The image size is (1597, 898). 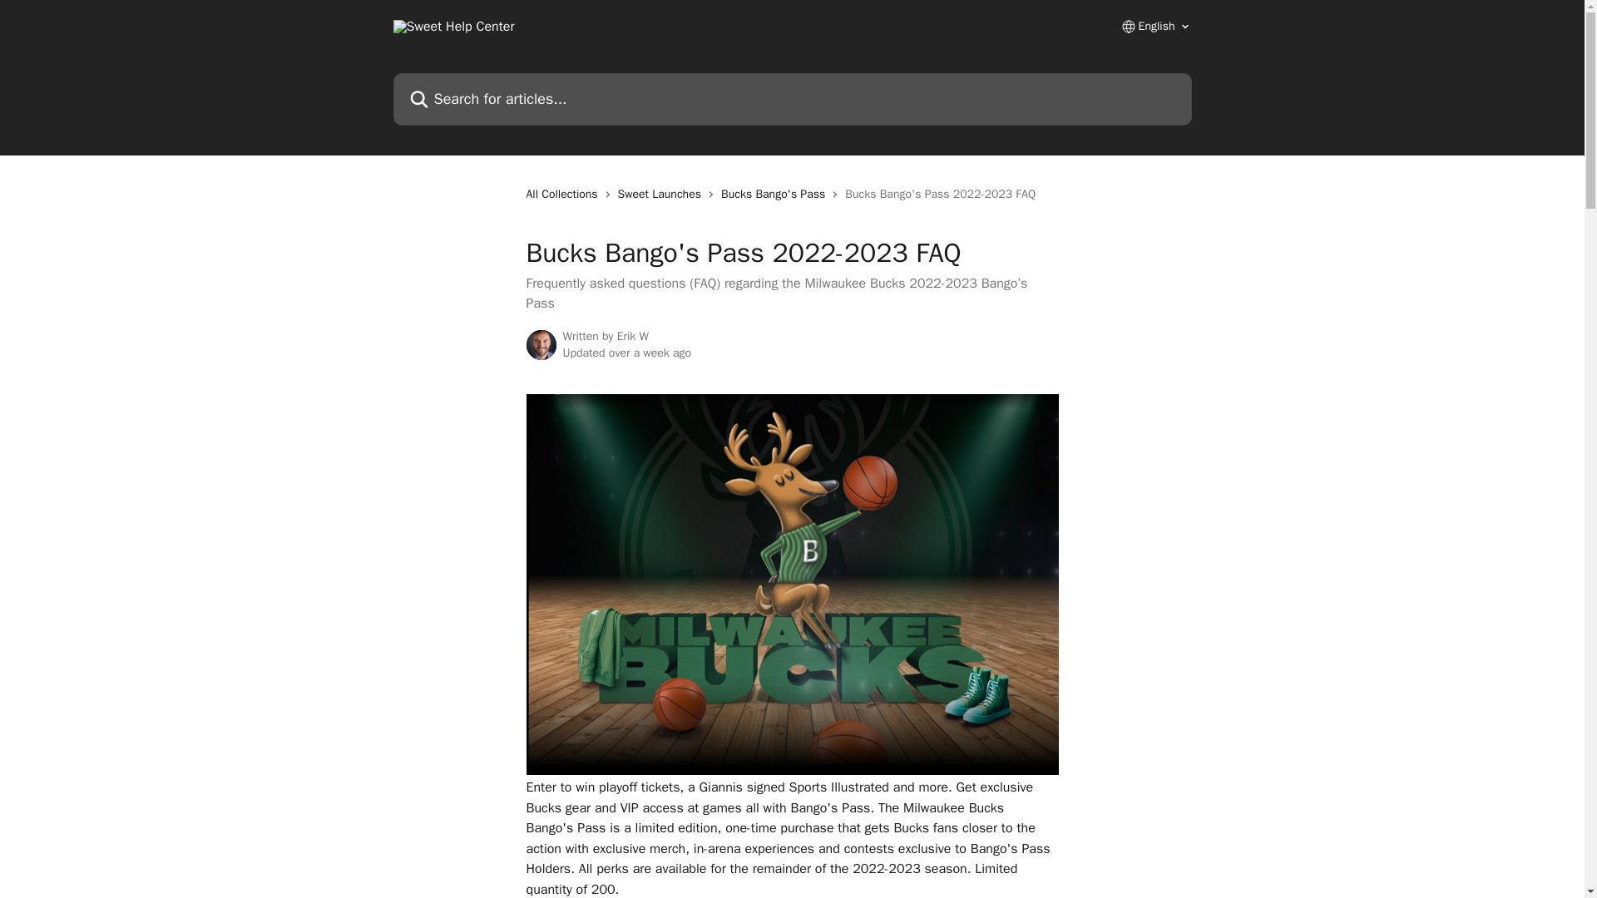 I want to click on Bucks Bango's Pass, so click(x=777, y=195).